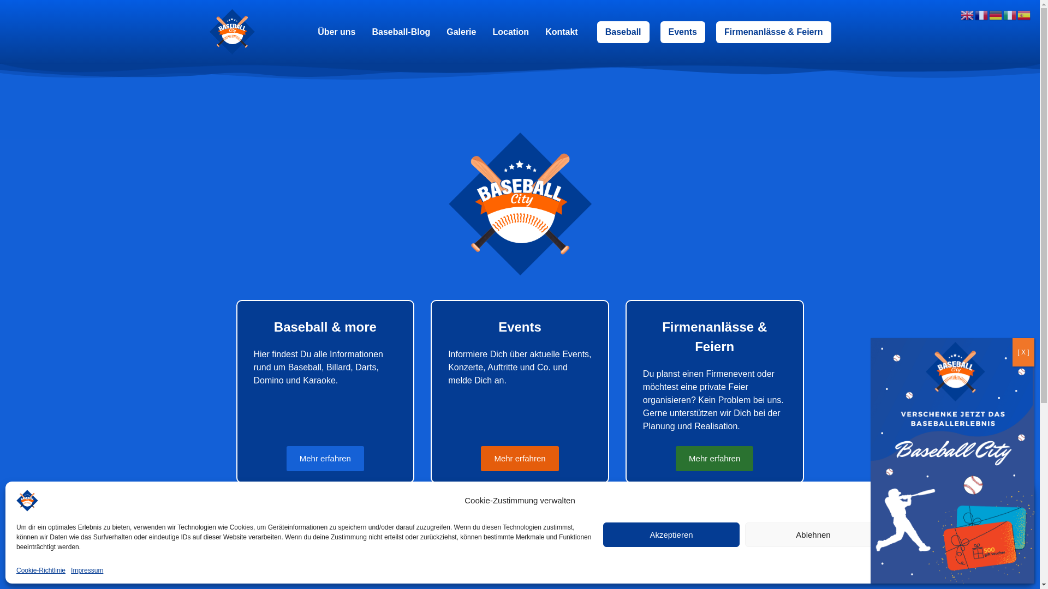 This screenshot has width=1048, height=589. What do you see at coordinates (996, 14) in the screenshot?
I see `German` at bounding box center [996, 14].